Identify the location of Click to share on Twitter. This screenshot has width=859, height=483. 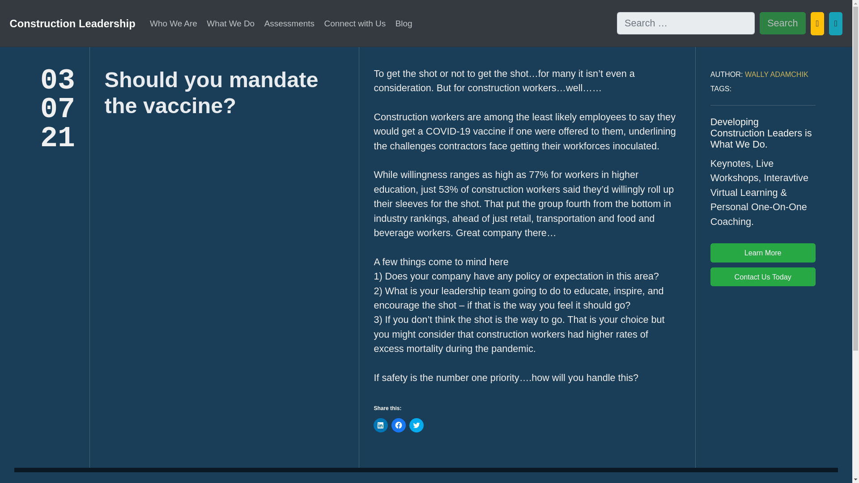
(416, 425).